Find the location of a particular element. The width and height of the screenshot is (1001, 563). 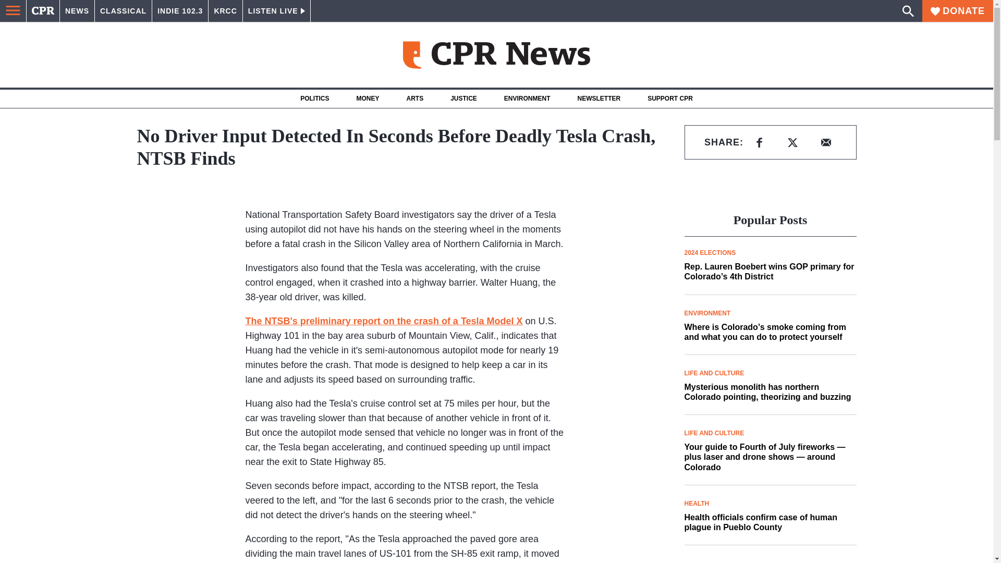

KRCC is located at coordinates (225, 11).